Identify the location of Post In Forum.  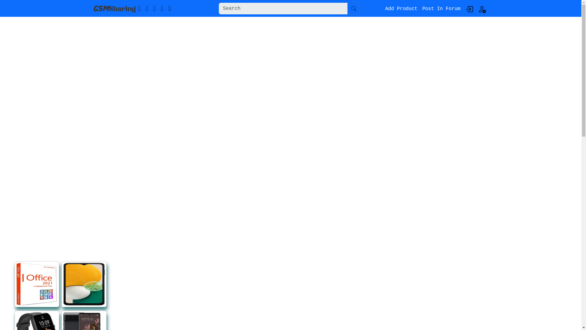
(441, 8).